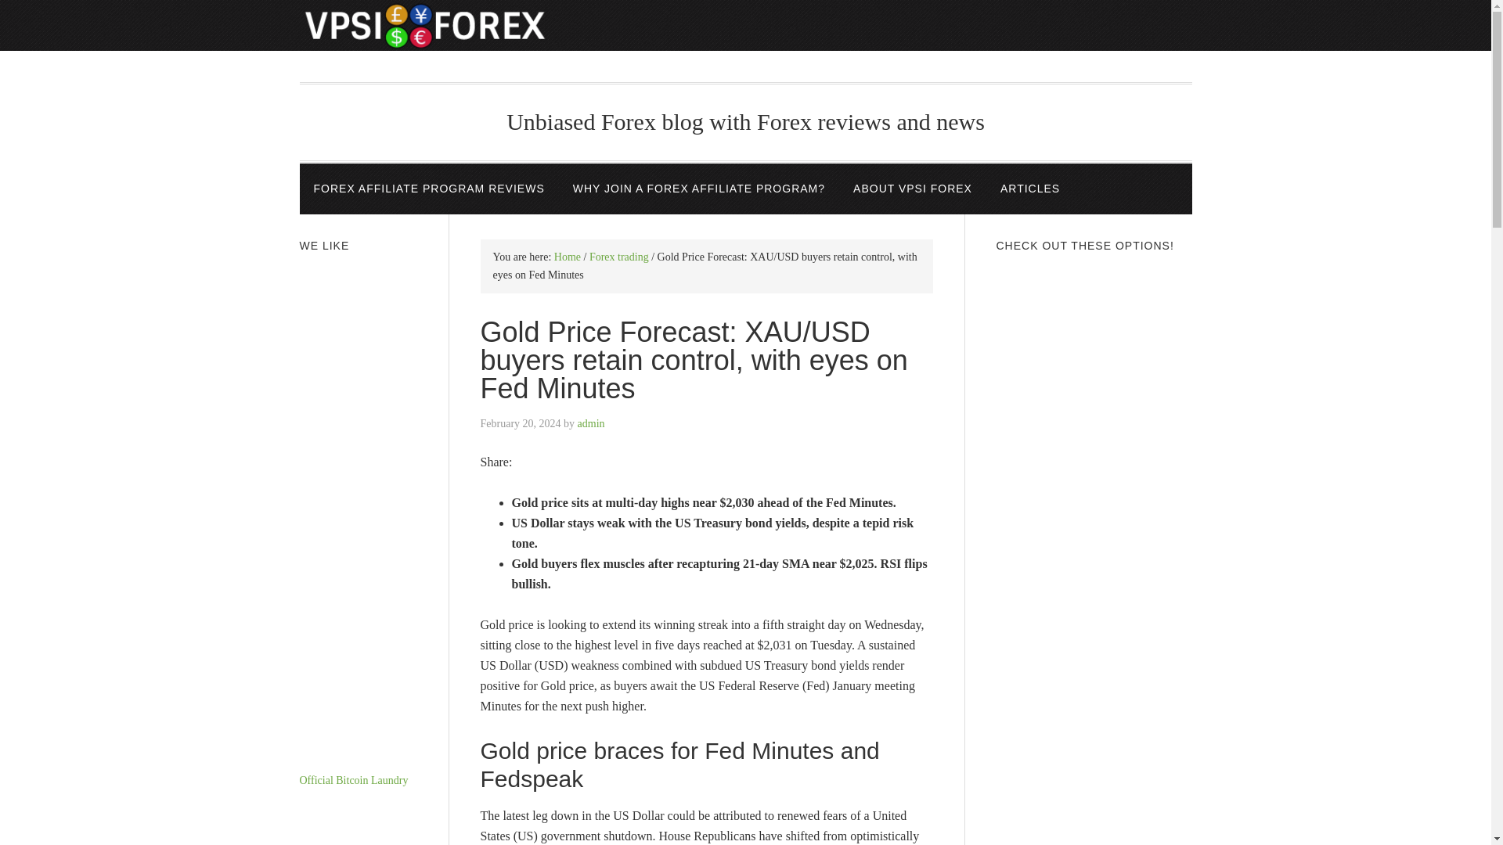  What do you see at coordinates (698, 189) in the screenshot?
I see `WHY JOIN A FOREX AFFILIATE PROGRAM?` at bounding box center [698, 189].